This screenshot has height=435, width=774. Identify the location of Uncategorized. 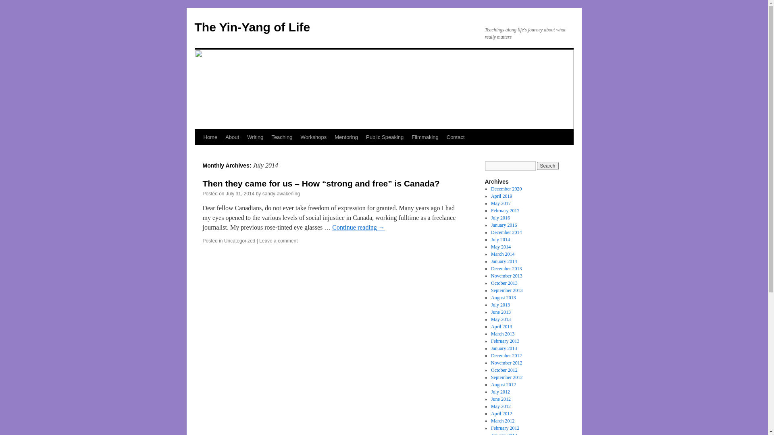
(239, 241).